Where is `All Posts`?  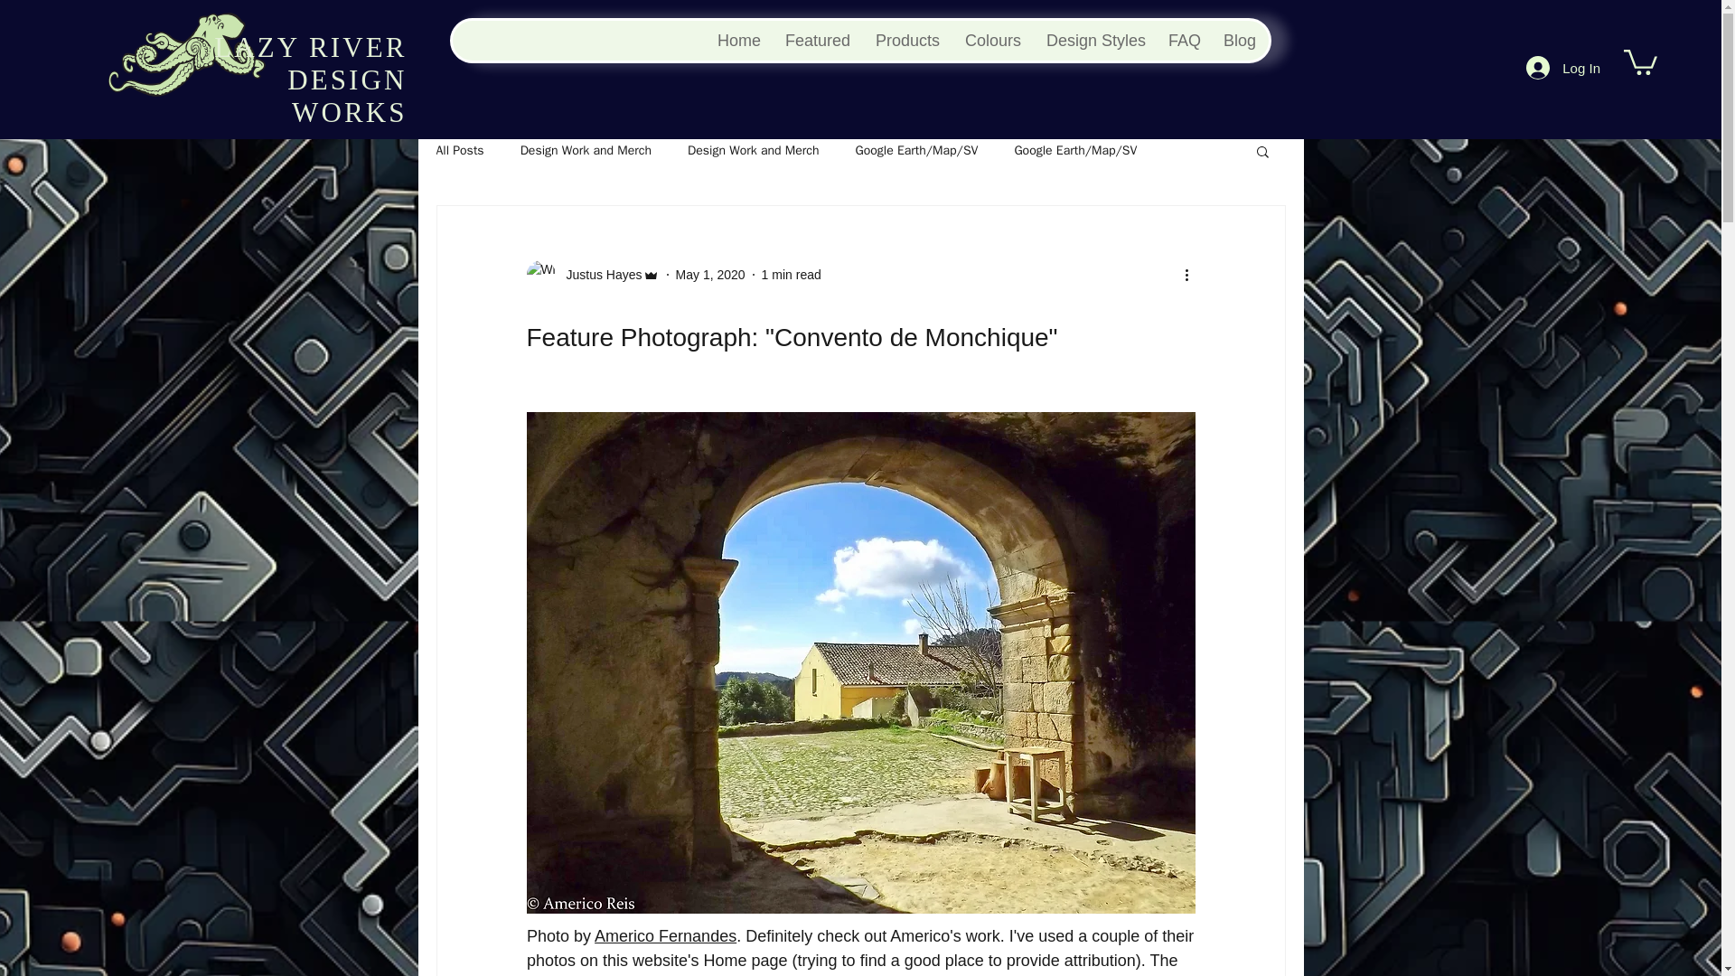
All Posts is located at coordinates (459, 150).